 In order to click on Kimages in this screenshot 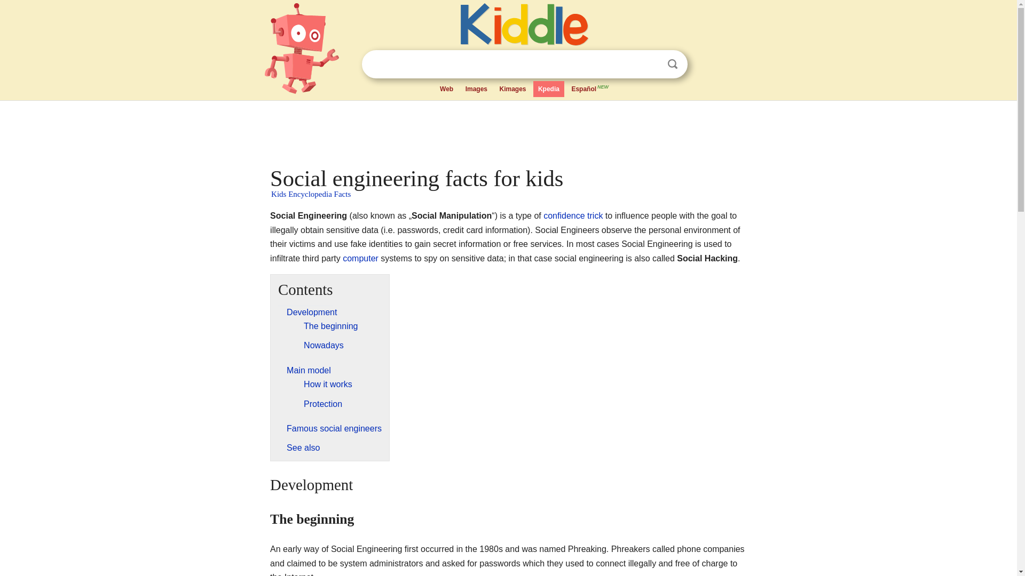, I will do `click(512, 89)`.